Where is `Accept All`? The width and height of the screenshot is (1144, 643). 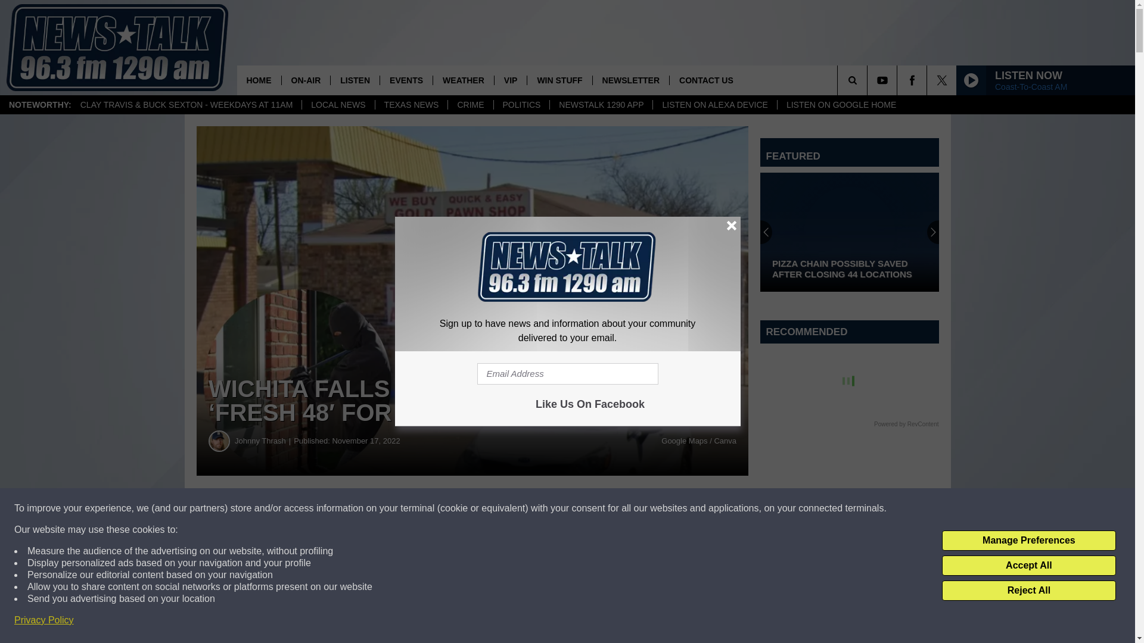 Accept All is located at coordinates (1028, 566).